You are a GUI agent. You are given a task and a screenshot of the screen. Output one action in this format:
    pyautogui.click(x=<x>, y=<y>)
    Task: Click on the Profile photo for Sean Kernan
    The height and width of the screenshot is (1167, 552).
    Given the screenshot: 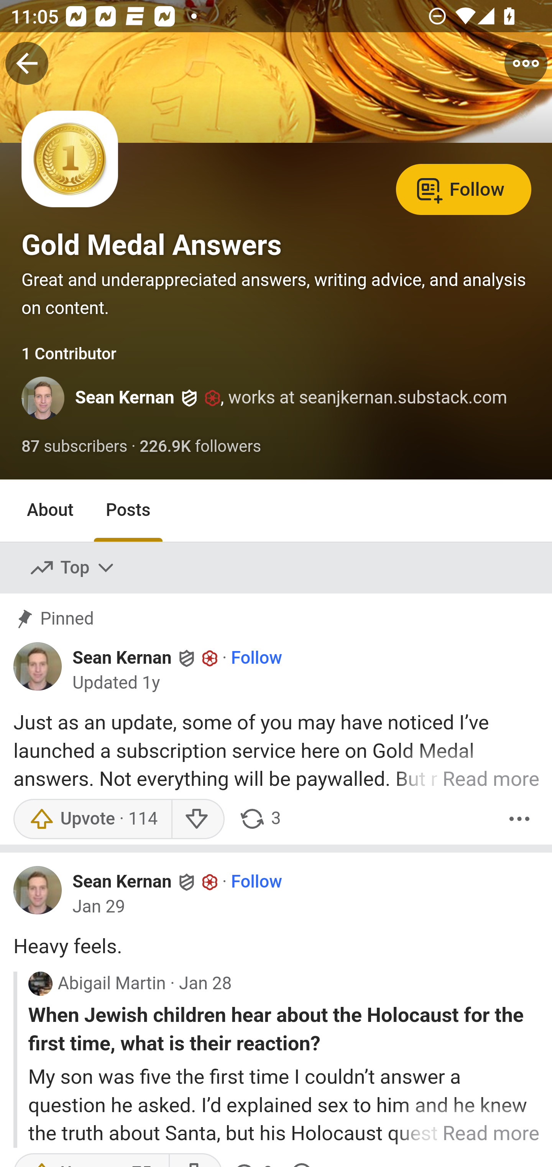 What is the action you would take?
    pyautogui.click(x=44, y=398)
    